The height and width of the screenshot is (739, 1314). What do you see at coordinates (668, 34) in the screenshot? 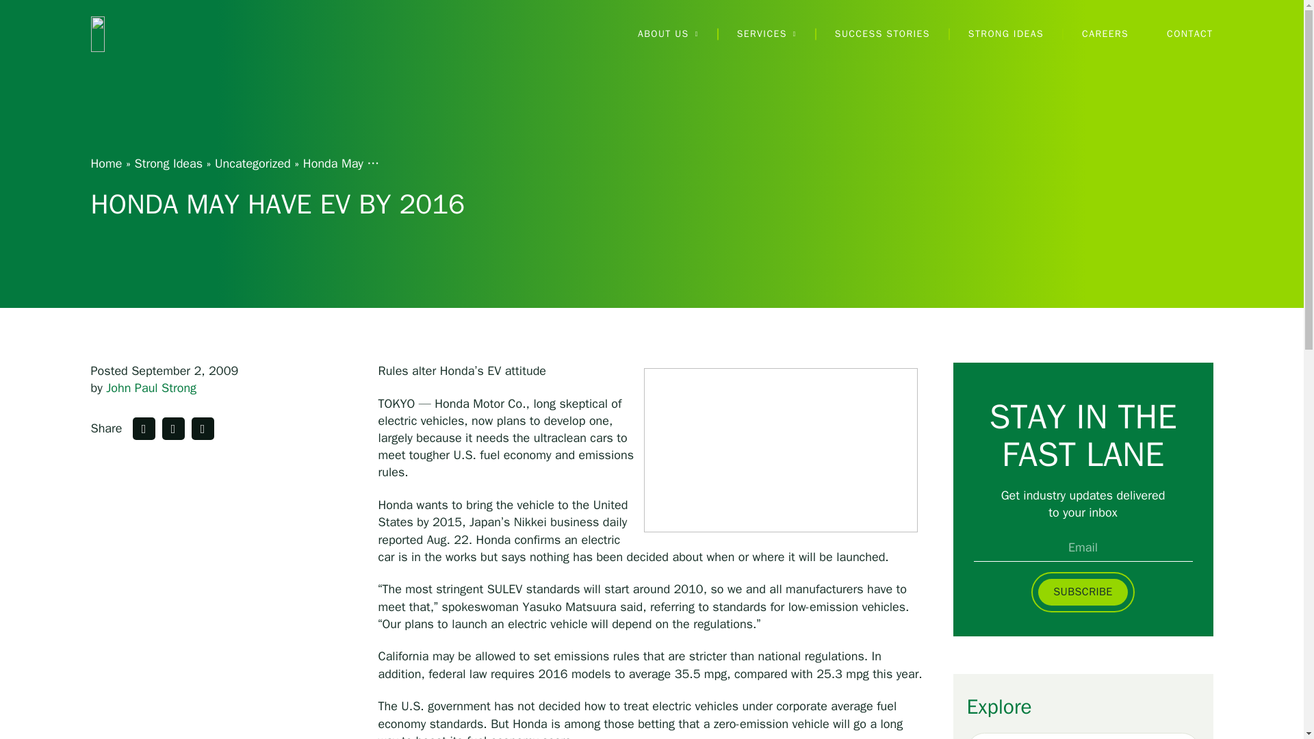
I see `ABOUT US` at bounding box center [668, 34].